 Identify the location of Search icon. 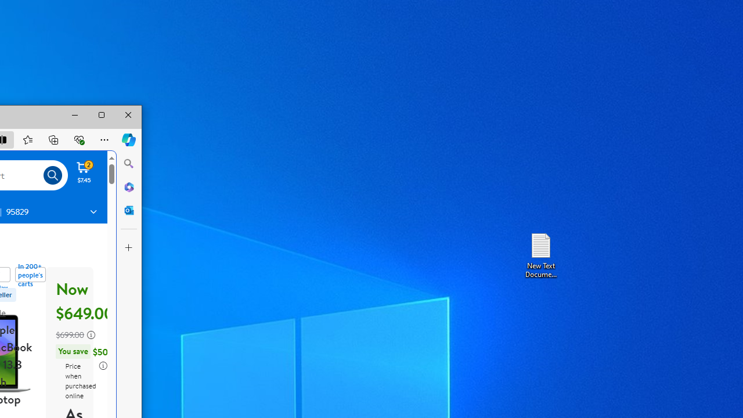
(53, 175).